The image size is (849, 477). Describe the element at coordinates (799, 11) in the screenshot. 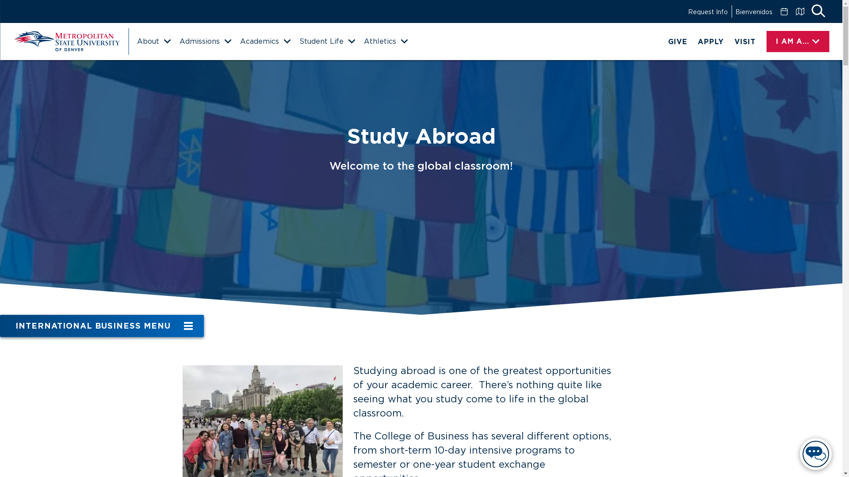

I see `Map` at that location.